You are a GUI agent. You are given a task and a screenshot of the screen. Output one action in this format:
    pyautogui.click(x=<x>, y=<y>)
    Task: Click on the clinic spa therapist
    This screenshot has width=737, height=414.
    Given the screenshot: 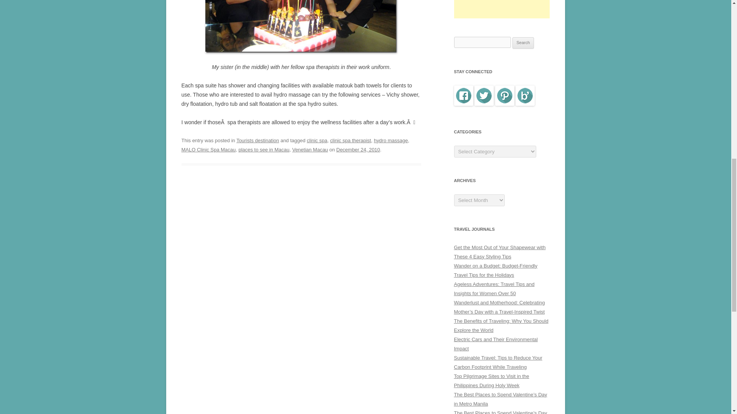 What is the action you would take?
    pyautogui.click(x=351, y=140)
    